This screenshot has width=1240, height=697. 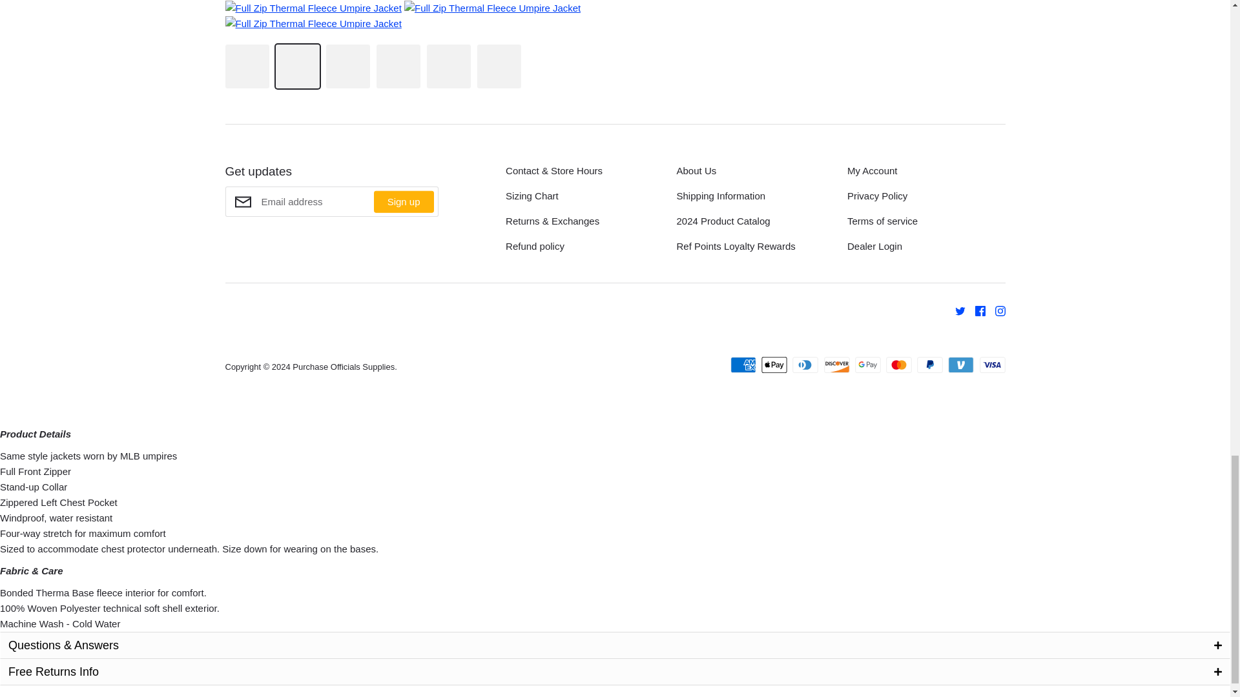 I want to click on Instagram, so click(x=996, y=310).